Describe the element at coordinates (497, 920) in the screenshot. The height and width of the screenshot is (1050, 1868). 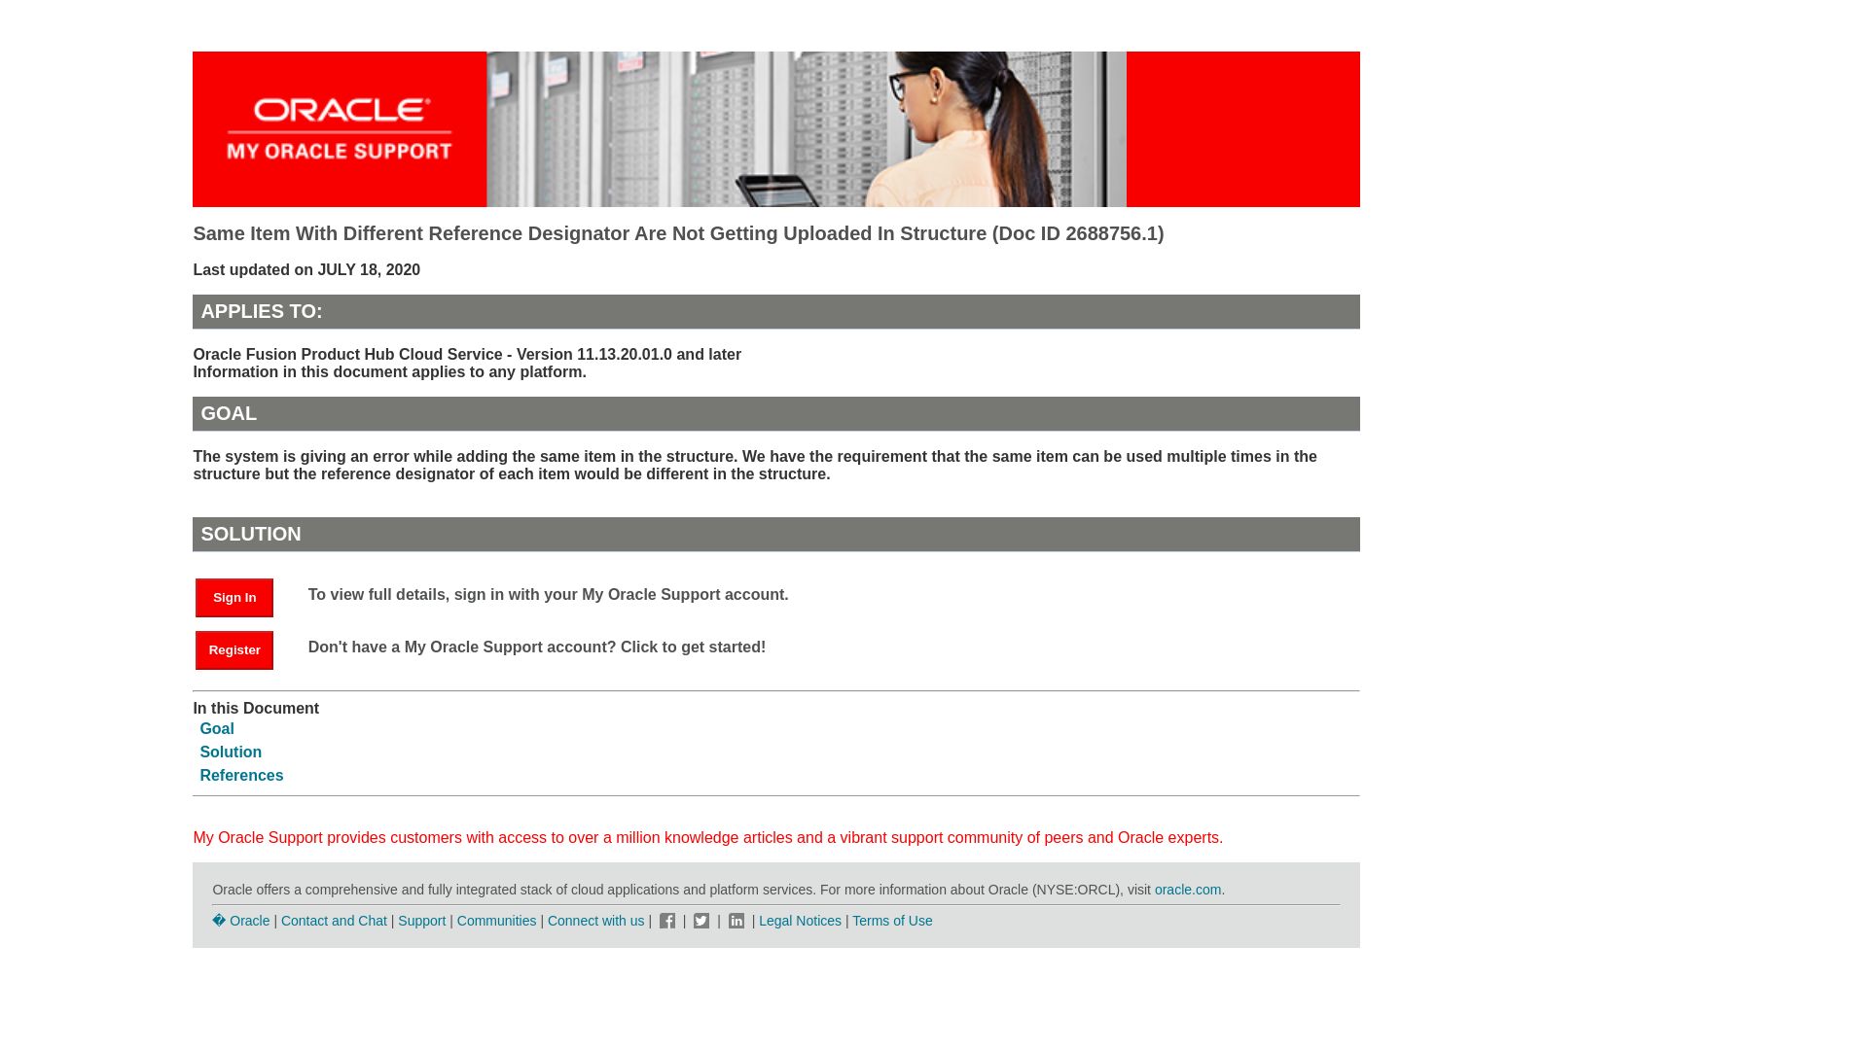
I see `Communities` at that location.